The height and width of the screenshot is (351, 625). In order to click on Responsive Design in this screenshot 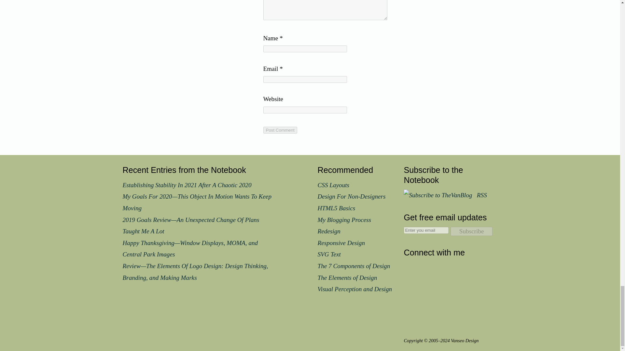, I will do `click(341, 243)`.